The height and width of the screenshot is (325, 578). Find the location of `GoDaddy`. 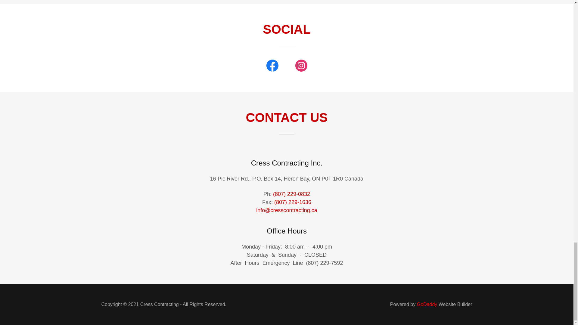

GoDaddy is located at coordinates (427, 304).